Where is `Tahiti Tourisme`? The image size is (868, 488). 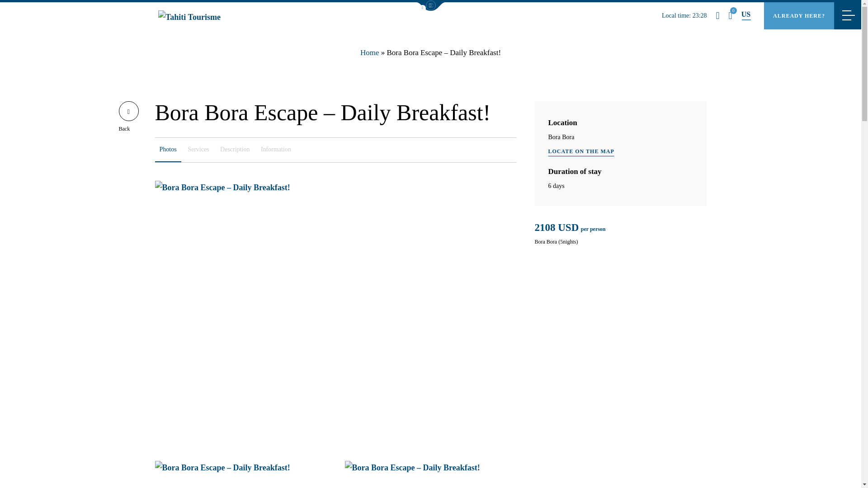
Tahiti Tourisme is located at coordinates (189, 20).